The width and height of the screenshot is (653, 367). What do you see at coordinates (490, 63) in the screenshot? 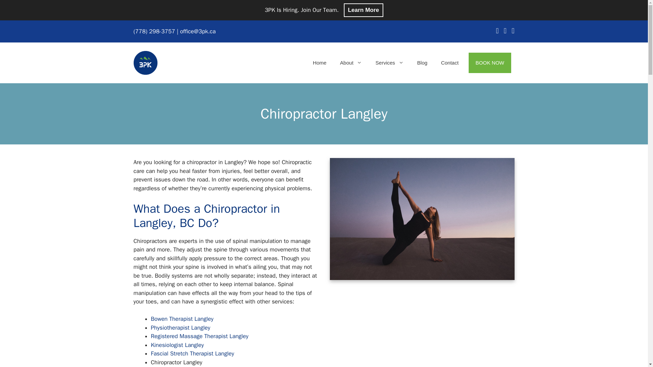
I see `BOOK NOW` at bounding box center [490, 63].